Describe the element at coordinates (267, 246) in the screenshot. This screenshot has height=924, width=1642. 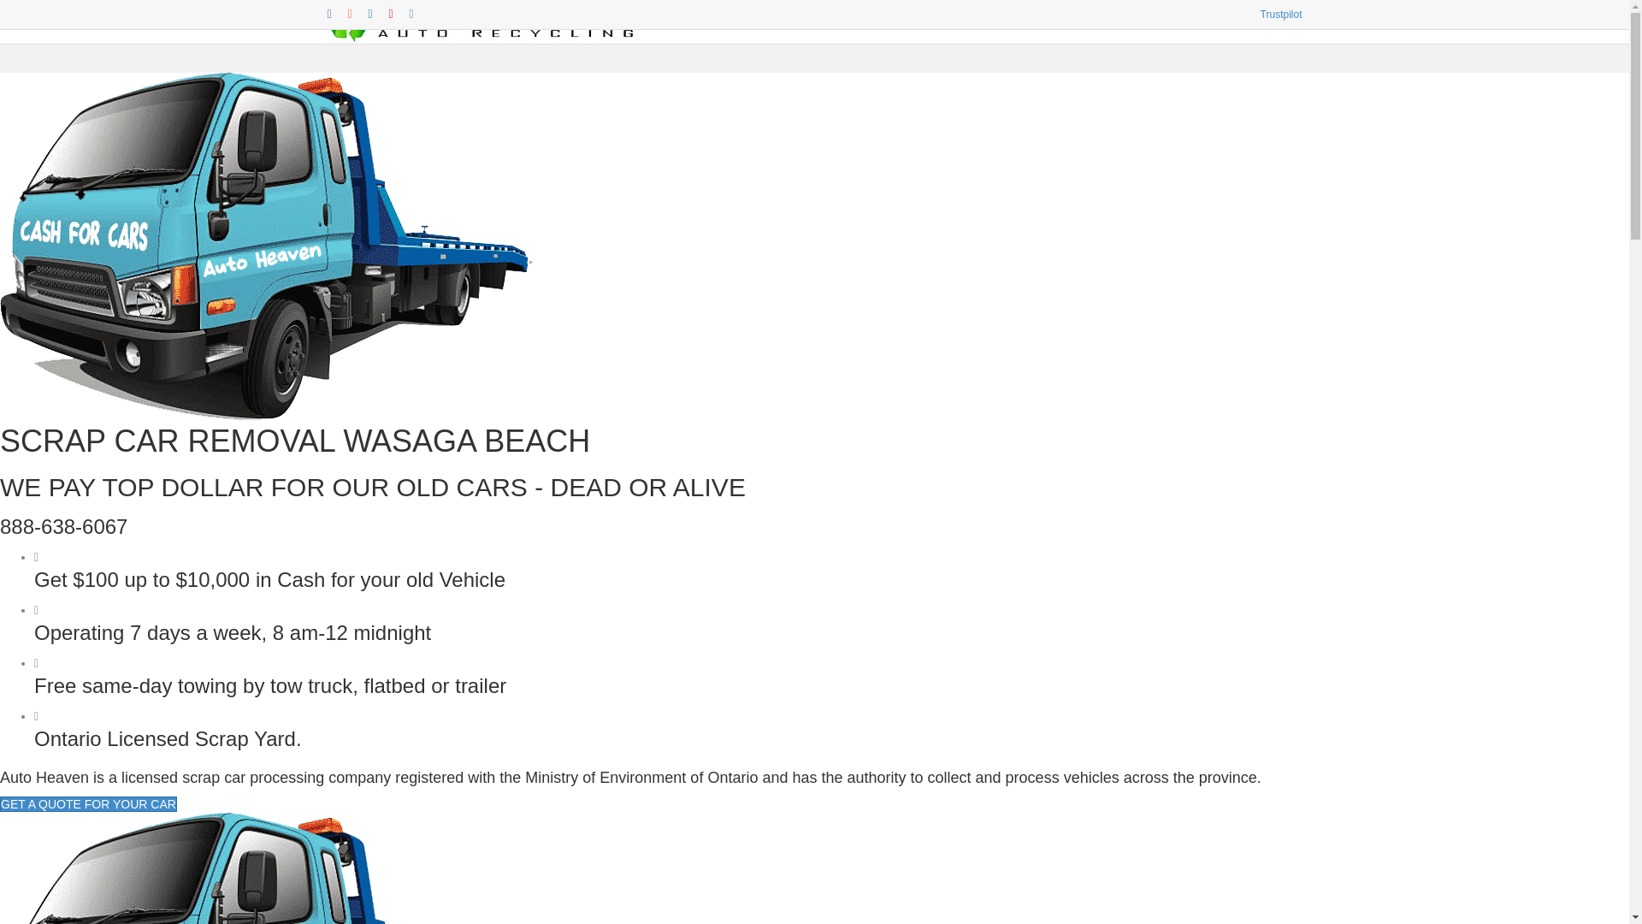
I see `Scrap Car Removal` at that location.